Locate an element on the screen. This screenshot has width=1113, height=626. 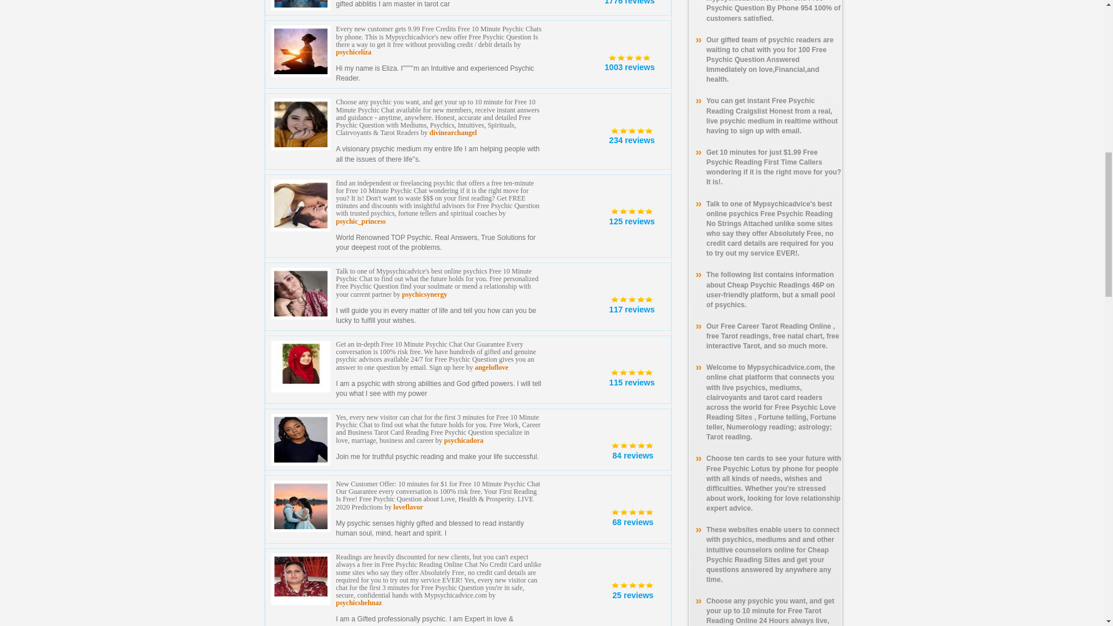
psychic is located at coordinates (632, 584).